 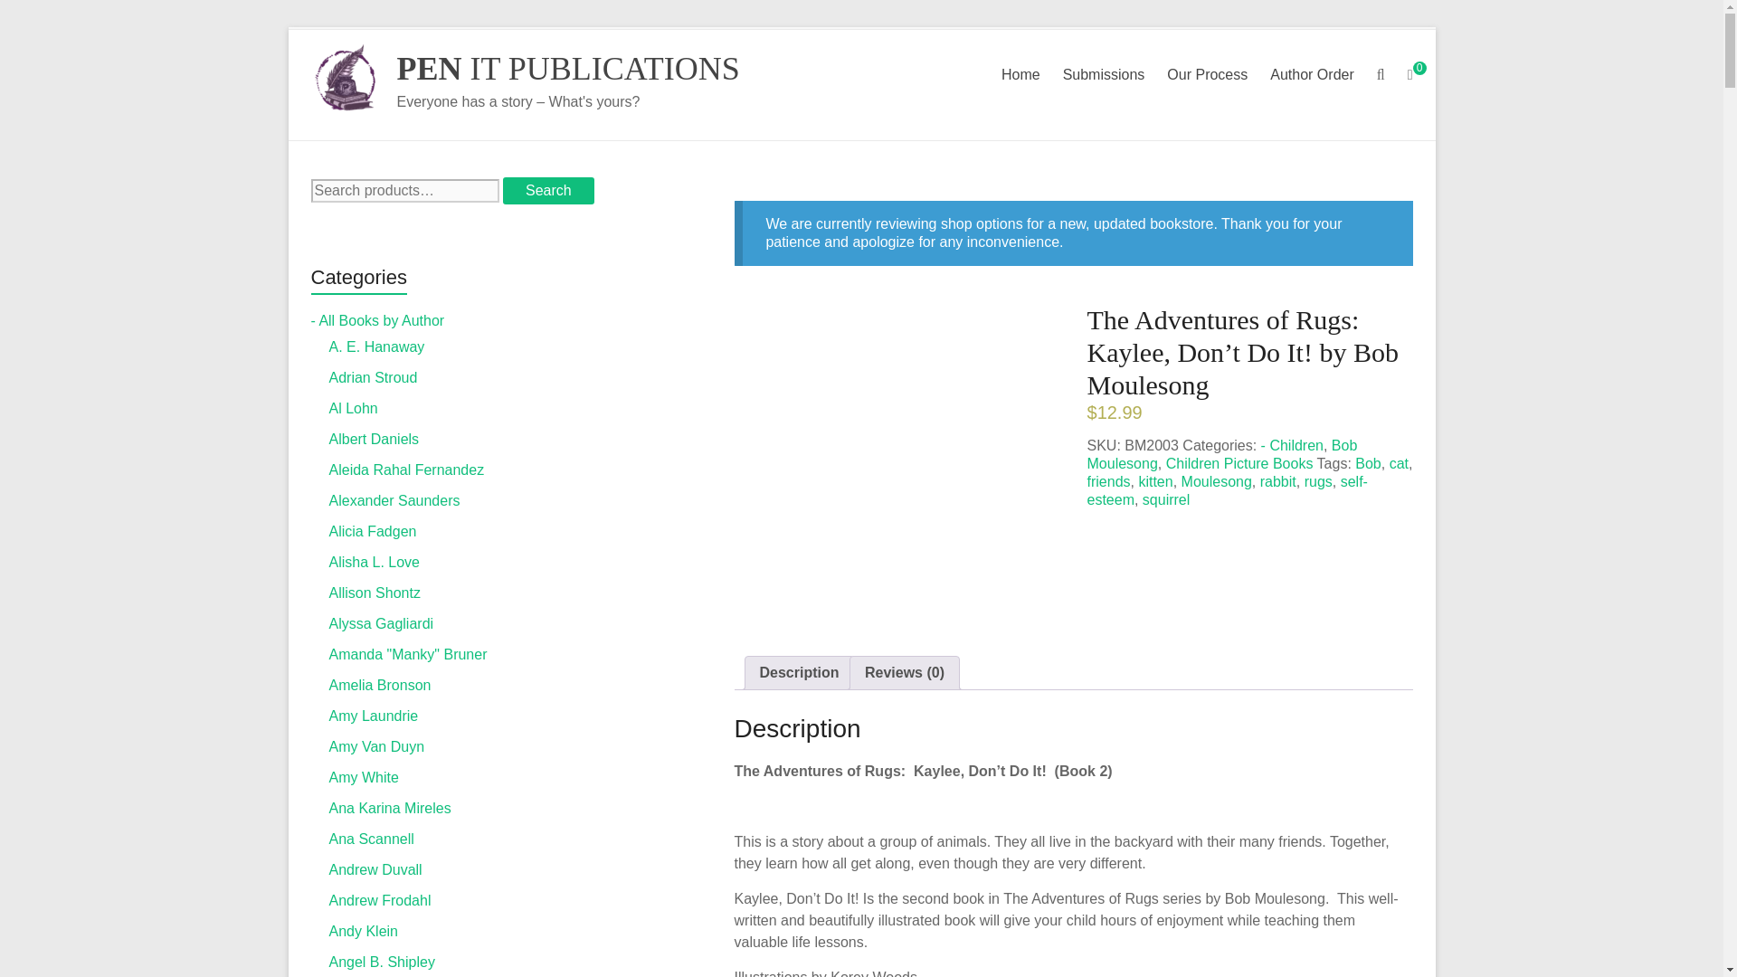 What do you see at coordinates (1227, 490) in the screenshot?
I see `self-esteem` at bounding box center [1227, 490].